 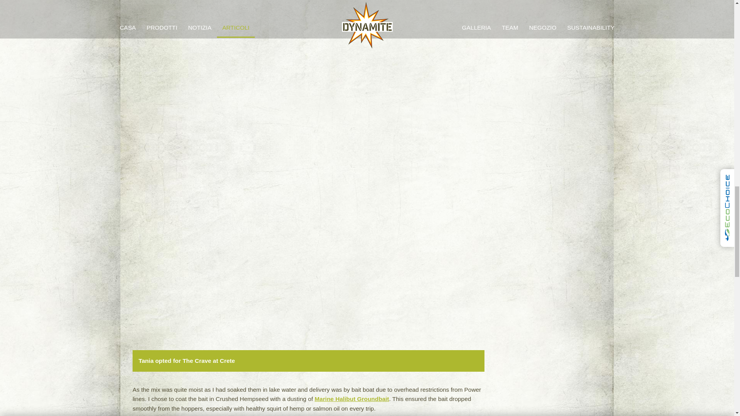 What do you see at coordinates (351, 399) in the screenshot?
I see `Marine Halibut Groundbait` at bounding box center [351, 399].